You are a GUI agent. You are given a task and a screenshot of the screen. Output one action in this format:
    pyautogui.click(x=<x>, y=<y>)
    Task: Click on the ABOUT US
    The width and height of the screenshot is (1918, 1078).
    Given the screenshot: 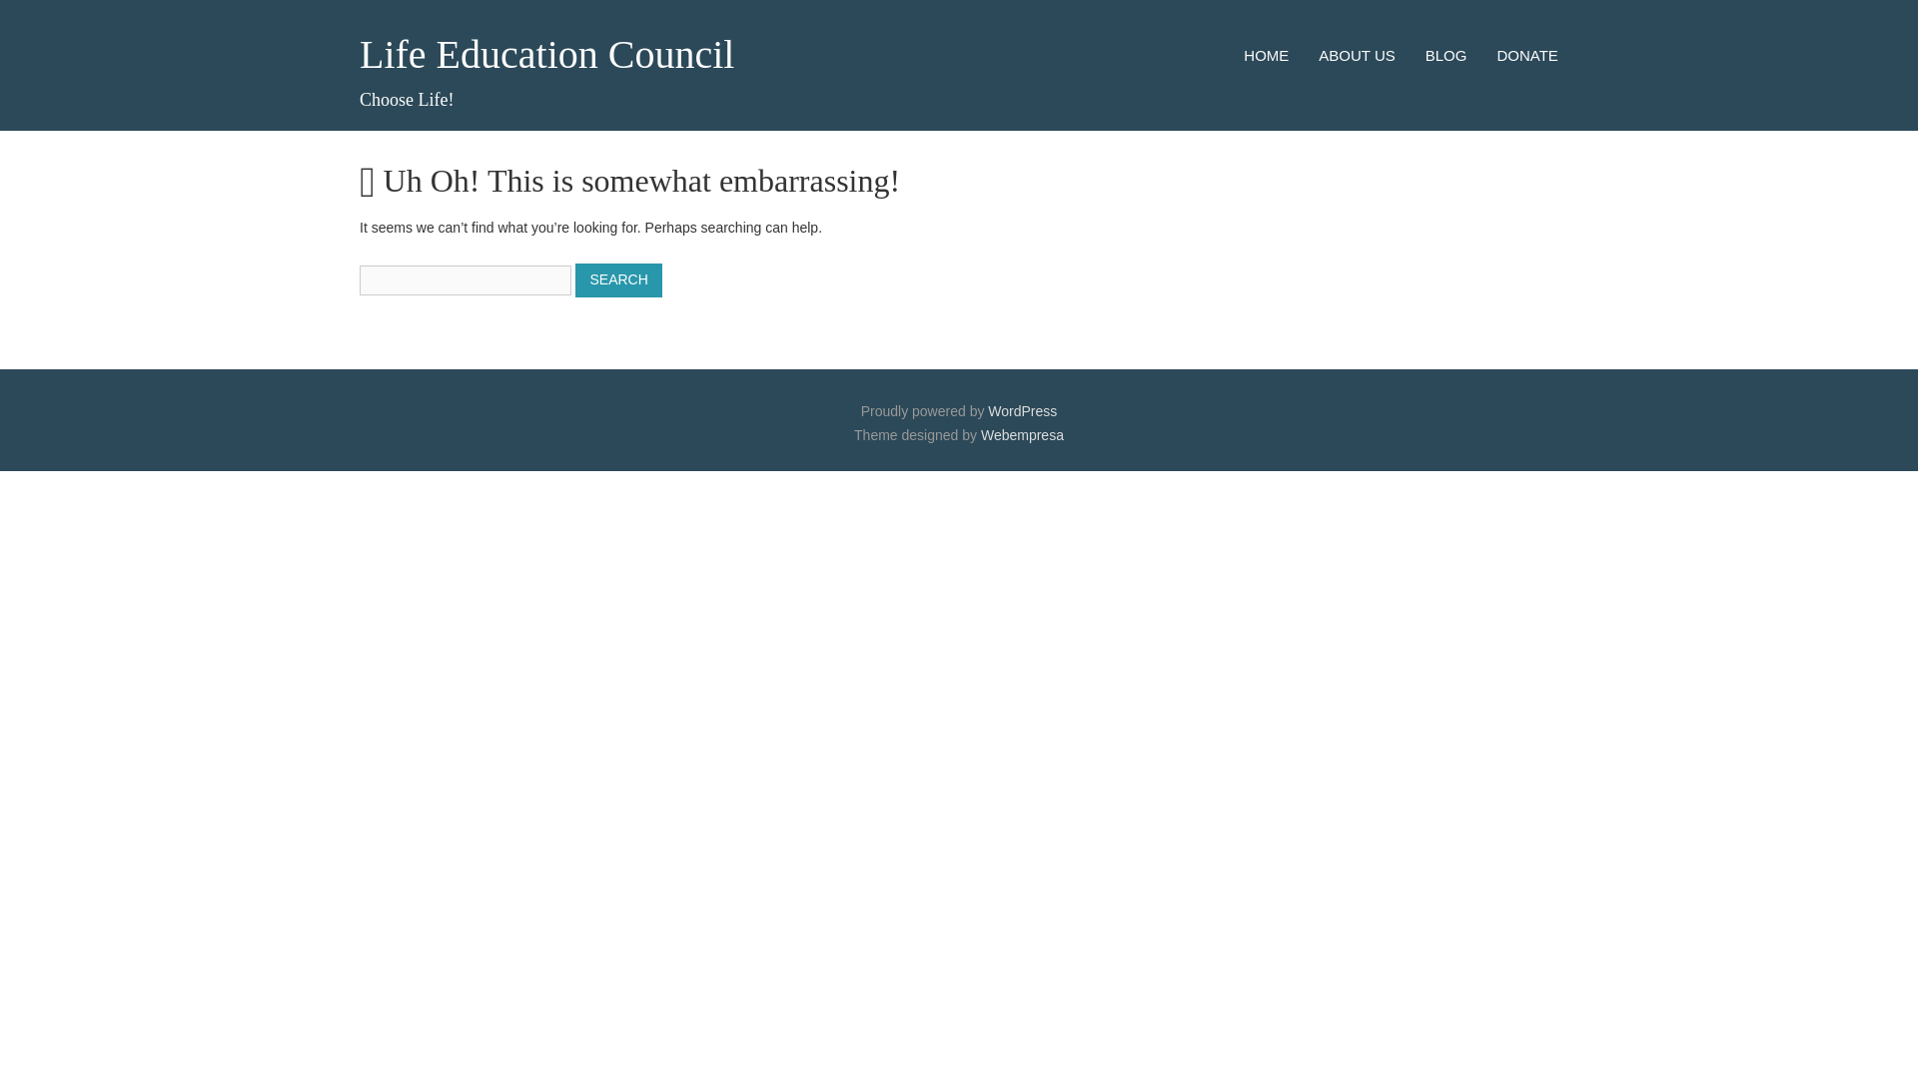 What is the action you would take?
    pyautogui.click(x=1357, y=55)
    